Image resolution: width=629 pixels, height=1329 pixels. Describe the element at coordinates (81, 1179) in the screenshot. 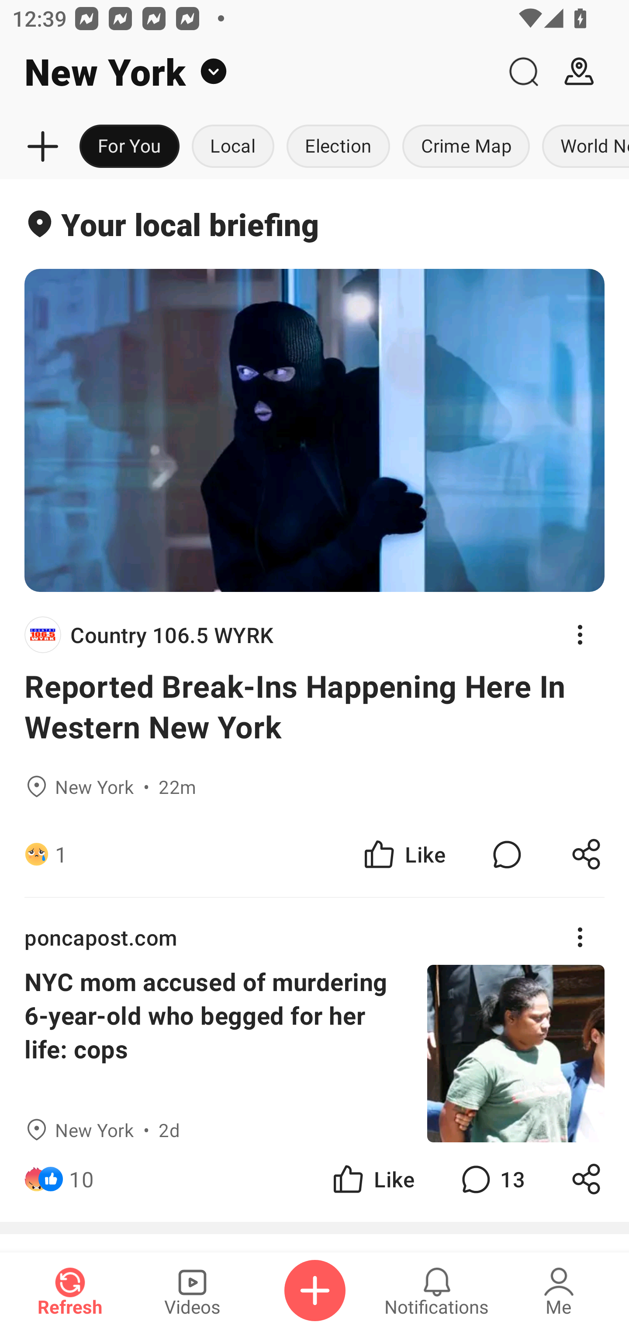

I see `10` at that location.